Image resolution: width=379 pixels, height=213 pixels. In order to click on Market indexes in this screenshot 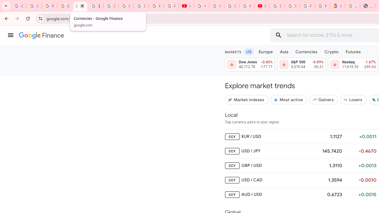, I will do `click(247, 99)`.